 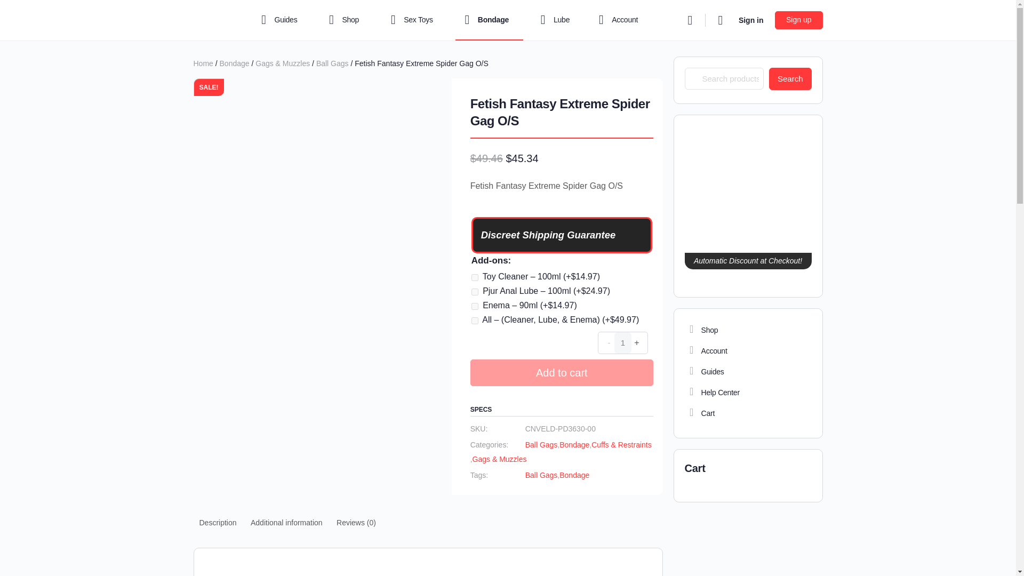 What do you see at coordinates (616, 20) in the screenshot?
I see `Account` at bounding box center [616, 20].